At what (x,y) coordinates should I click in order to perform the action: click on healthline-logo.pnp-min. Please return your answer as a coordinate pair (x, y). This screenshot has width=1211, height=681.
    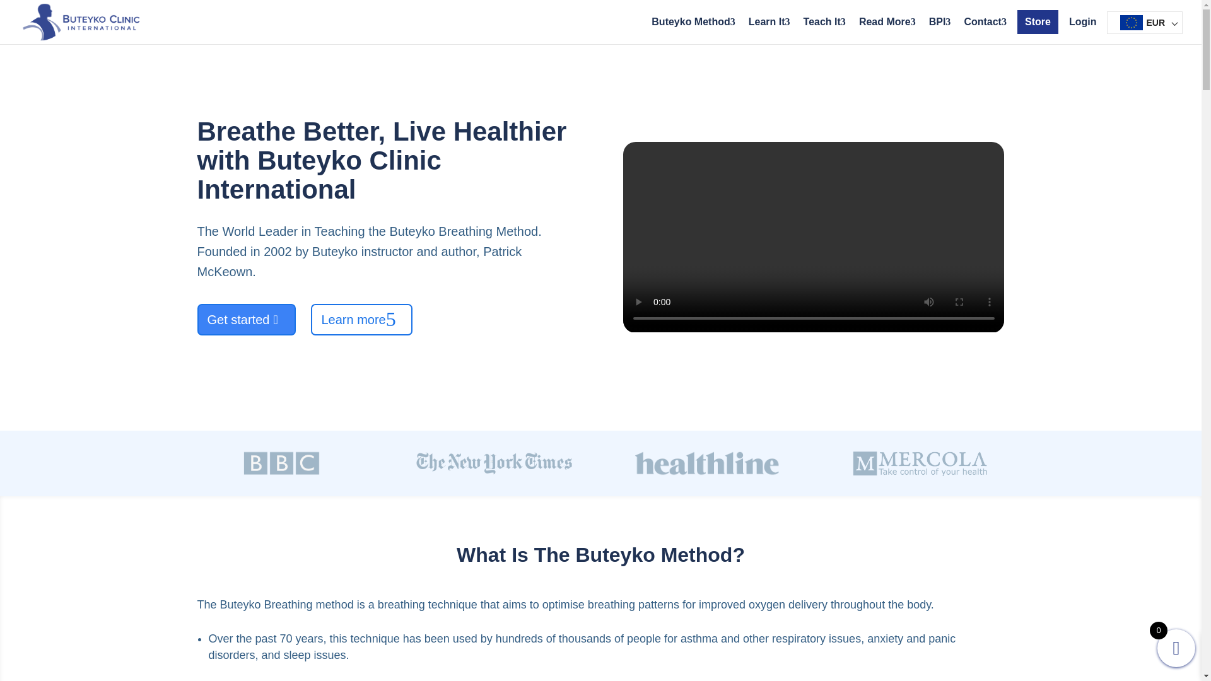
    Looking at the image, I should click on (707, 463).